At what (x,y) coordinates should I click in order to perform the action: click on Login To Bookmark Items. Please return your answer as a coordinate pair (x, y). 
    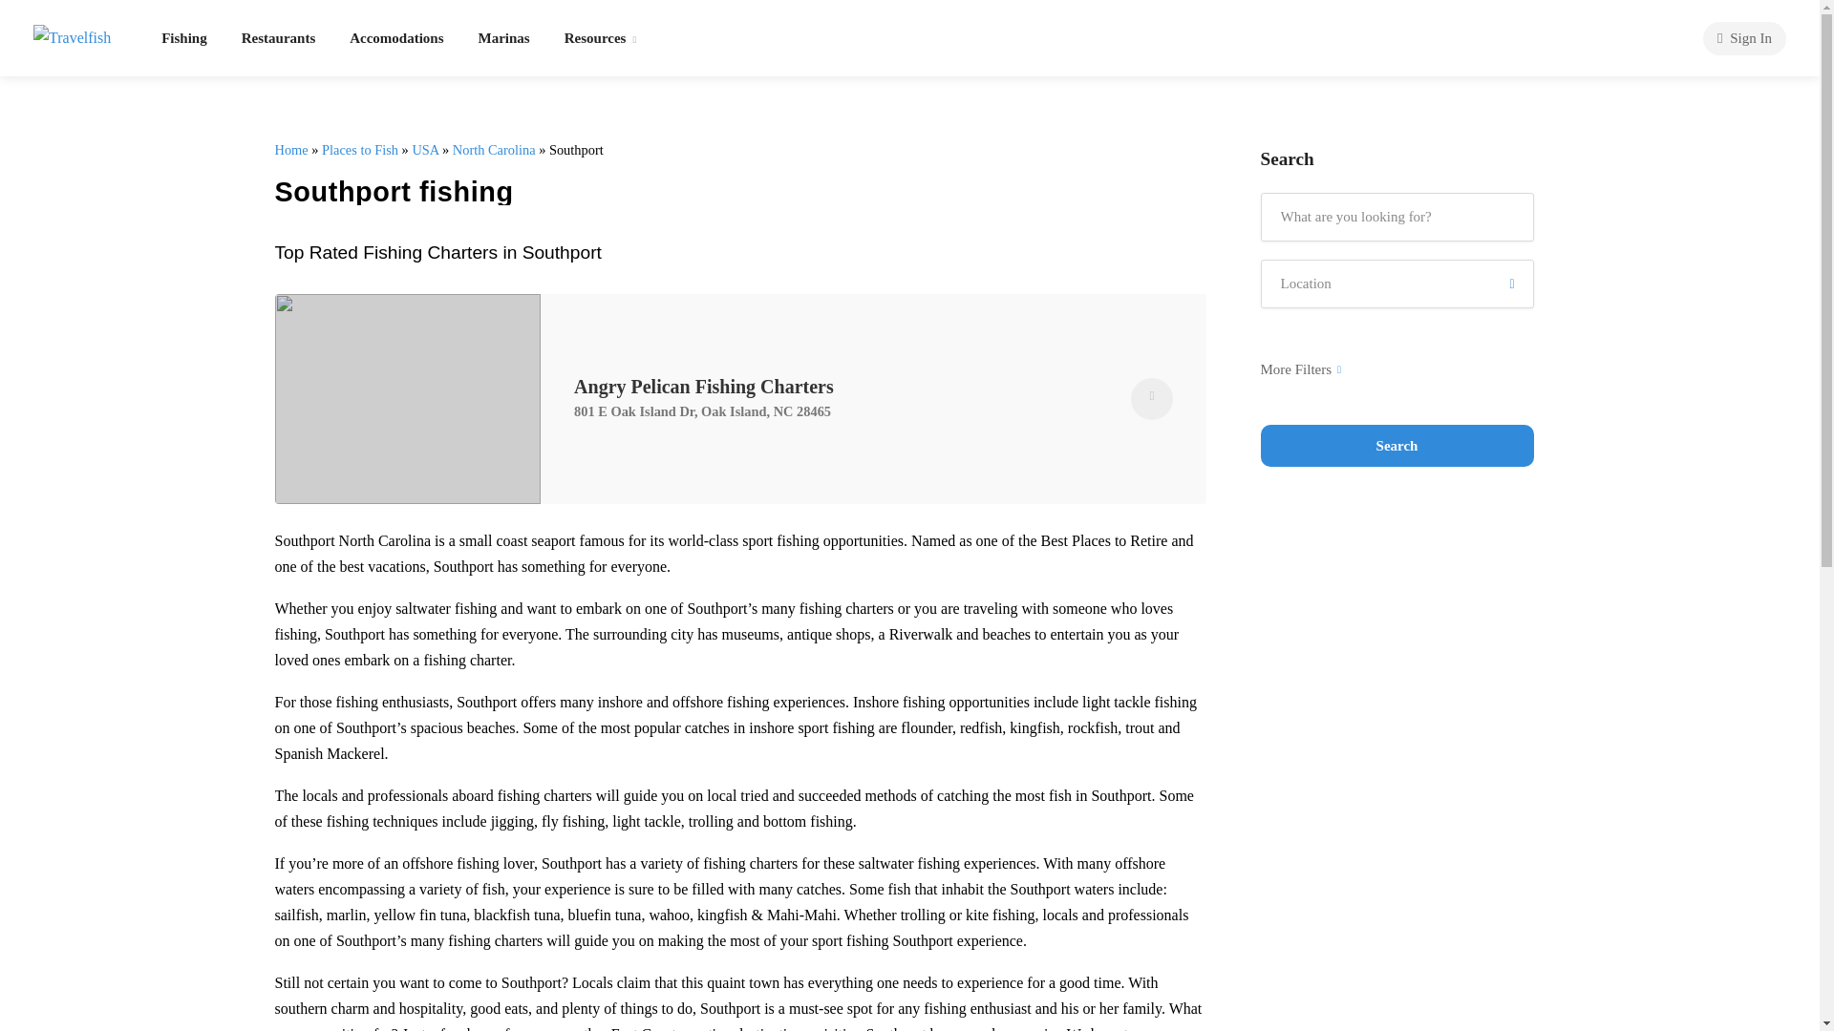
    Looking at the image, I should click on (1152, 399).